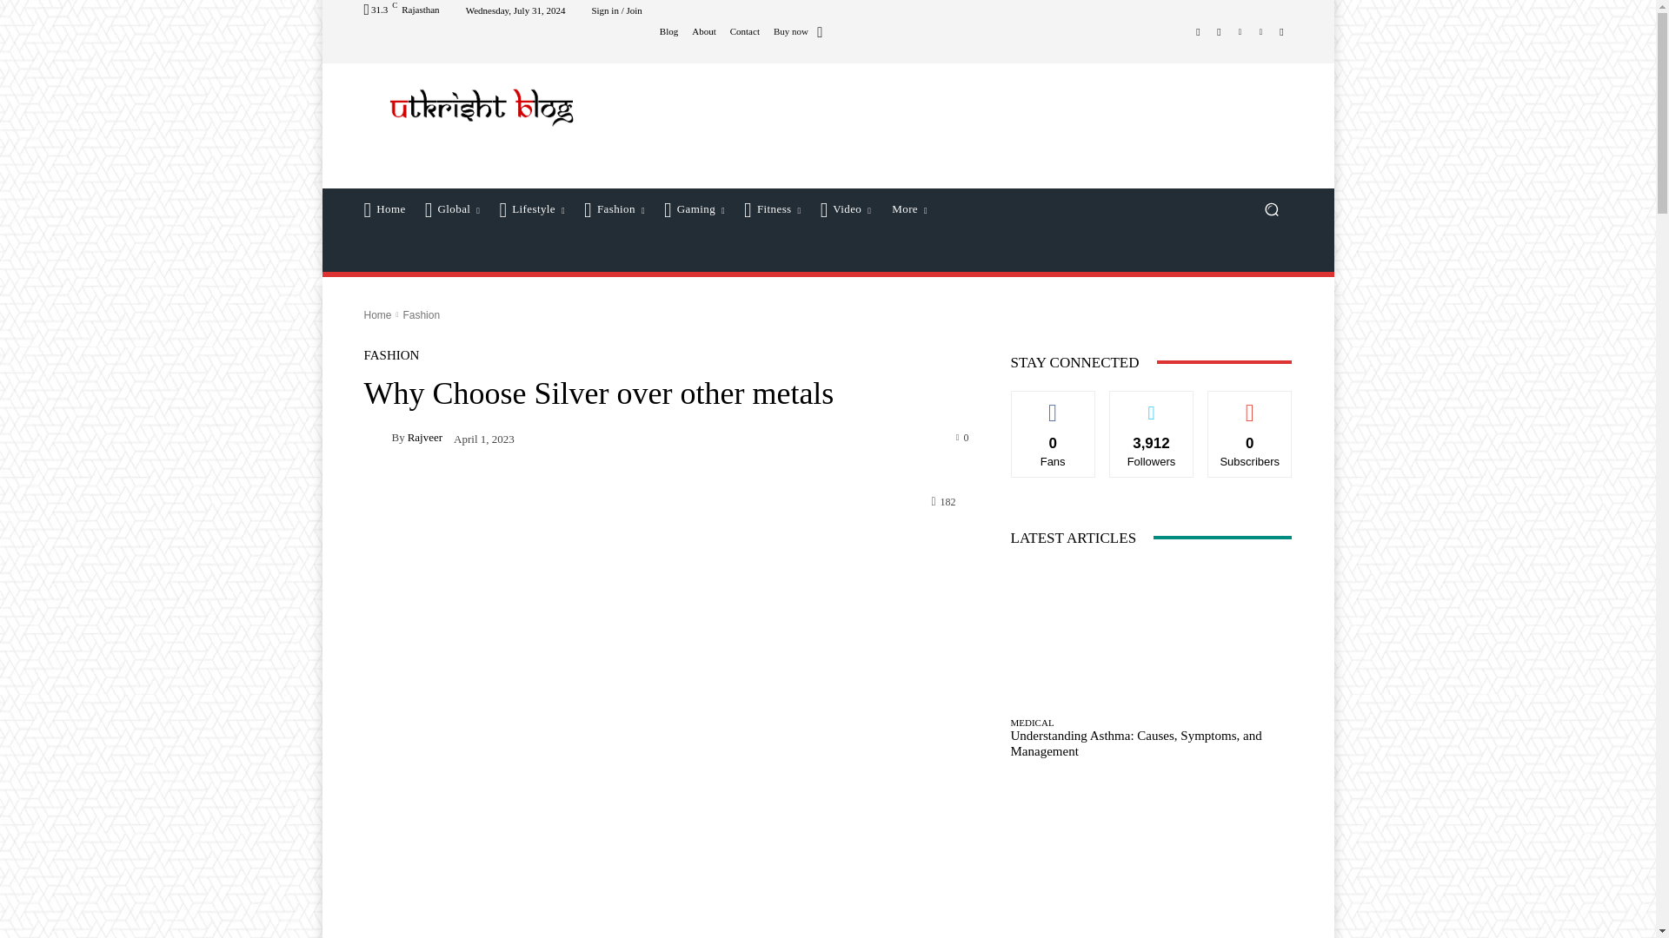  Describe the element at coordinates (1219, 30) in the screenshot. I see `Instagram` at that location.